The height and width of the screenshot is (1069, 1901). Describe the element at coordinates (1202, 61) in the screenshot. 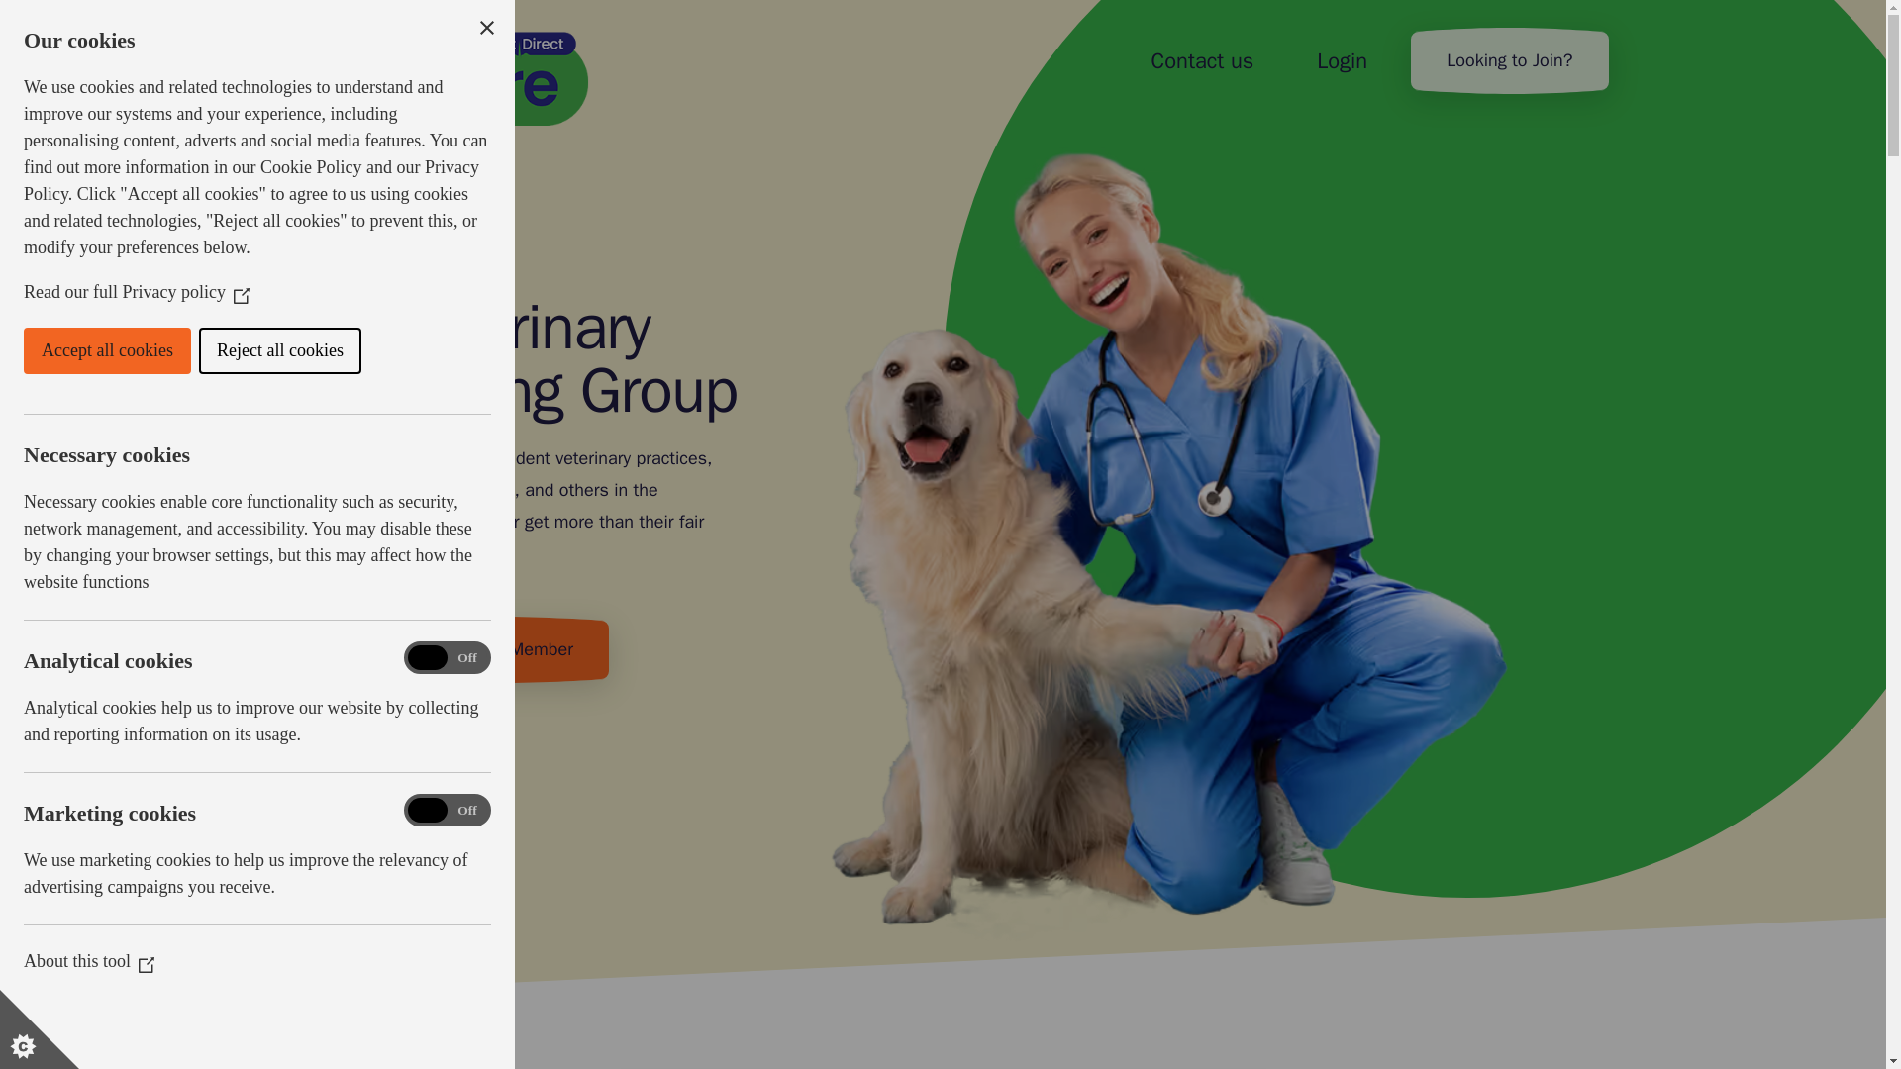

I see `Contact us` at that location.